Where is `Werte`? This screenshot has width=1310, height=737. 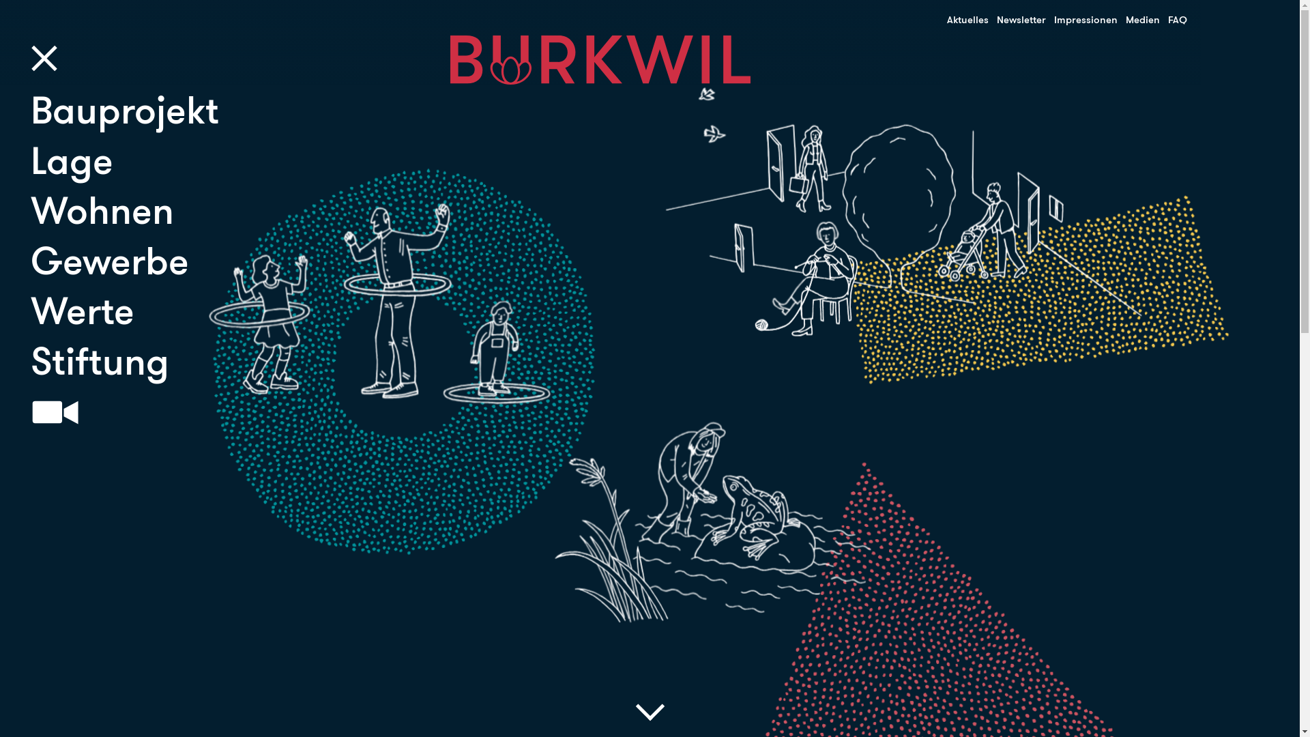
Werte is located at coordinates (123, 312).